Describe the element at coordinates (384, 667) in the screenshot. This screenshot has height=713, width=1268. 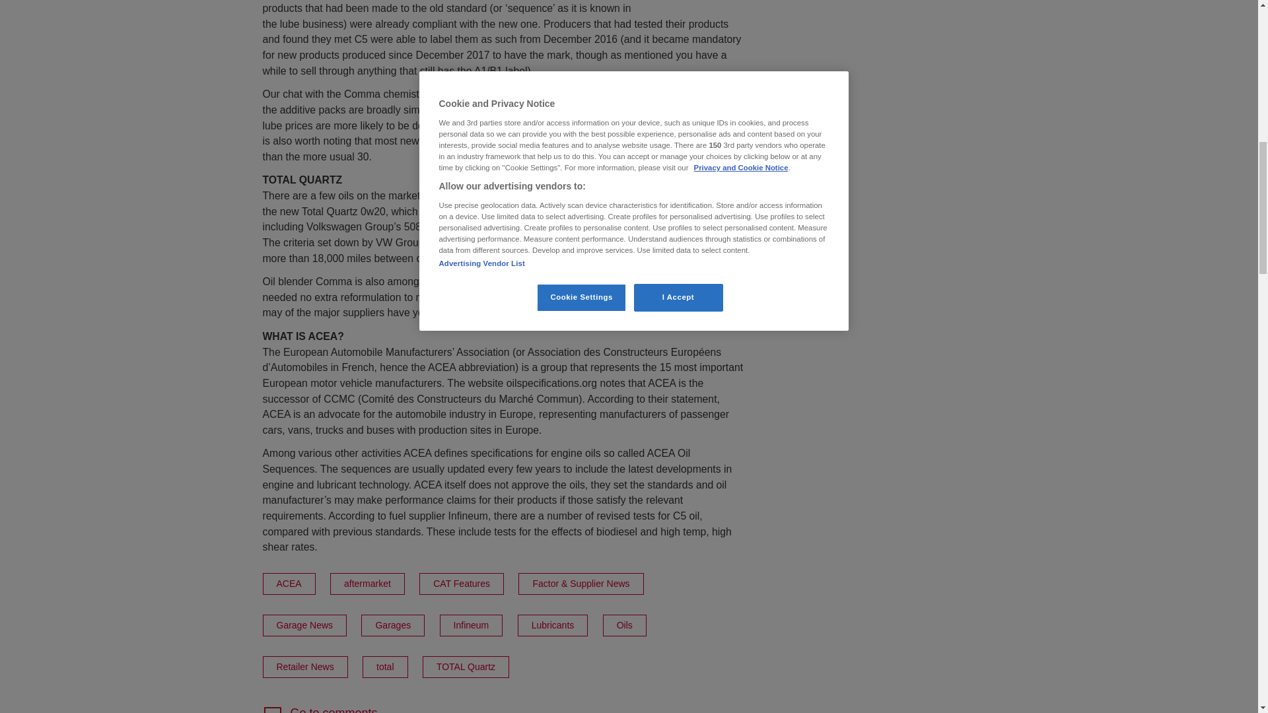
I see `total` at that location.